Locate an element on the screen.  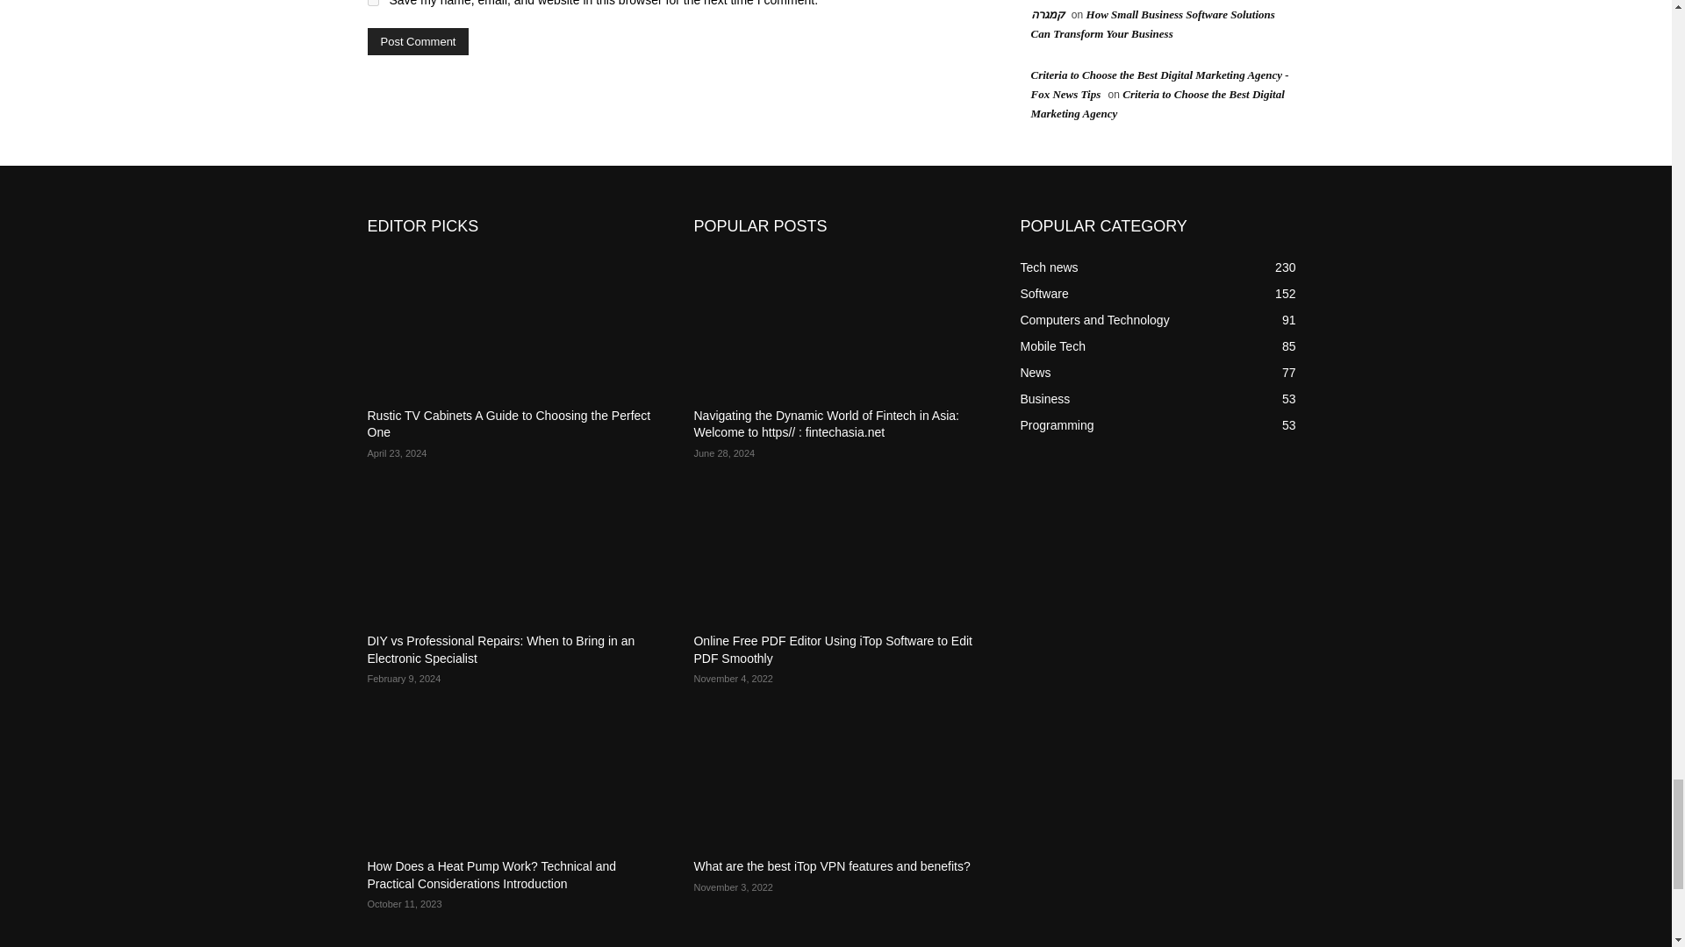
Post Comment is located at coordinates (418, 41).